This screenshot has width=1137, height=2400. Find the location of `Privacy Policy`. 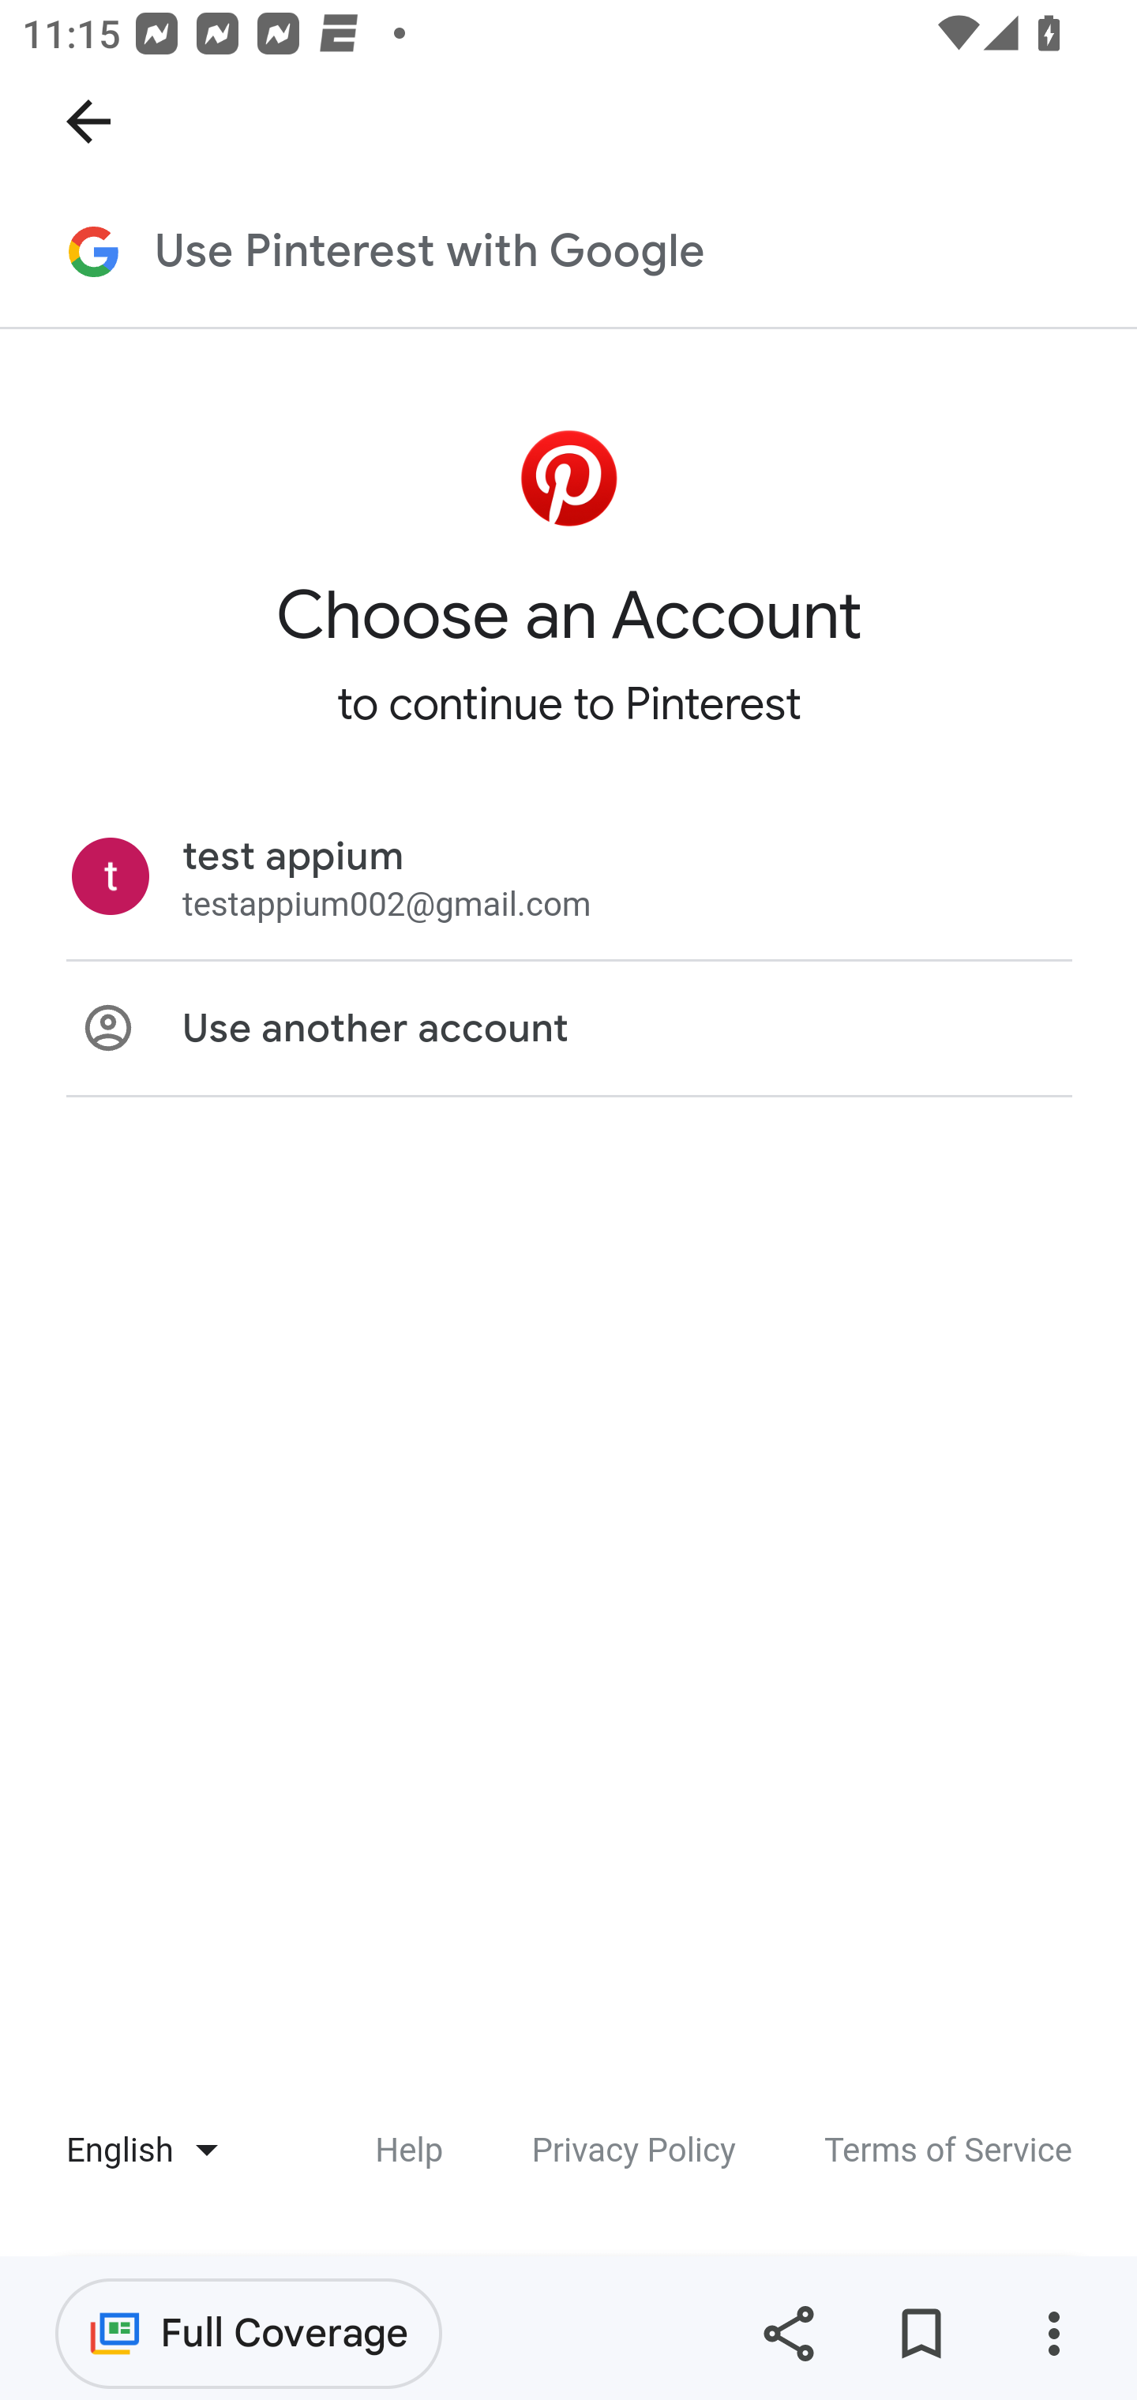

Privacy Policy is located at coordinates (634, 2151).